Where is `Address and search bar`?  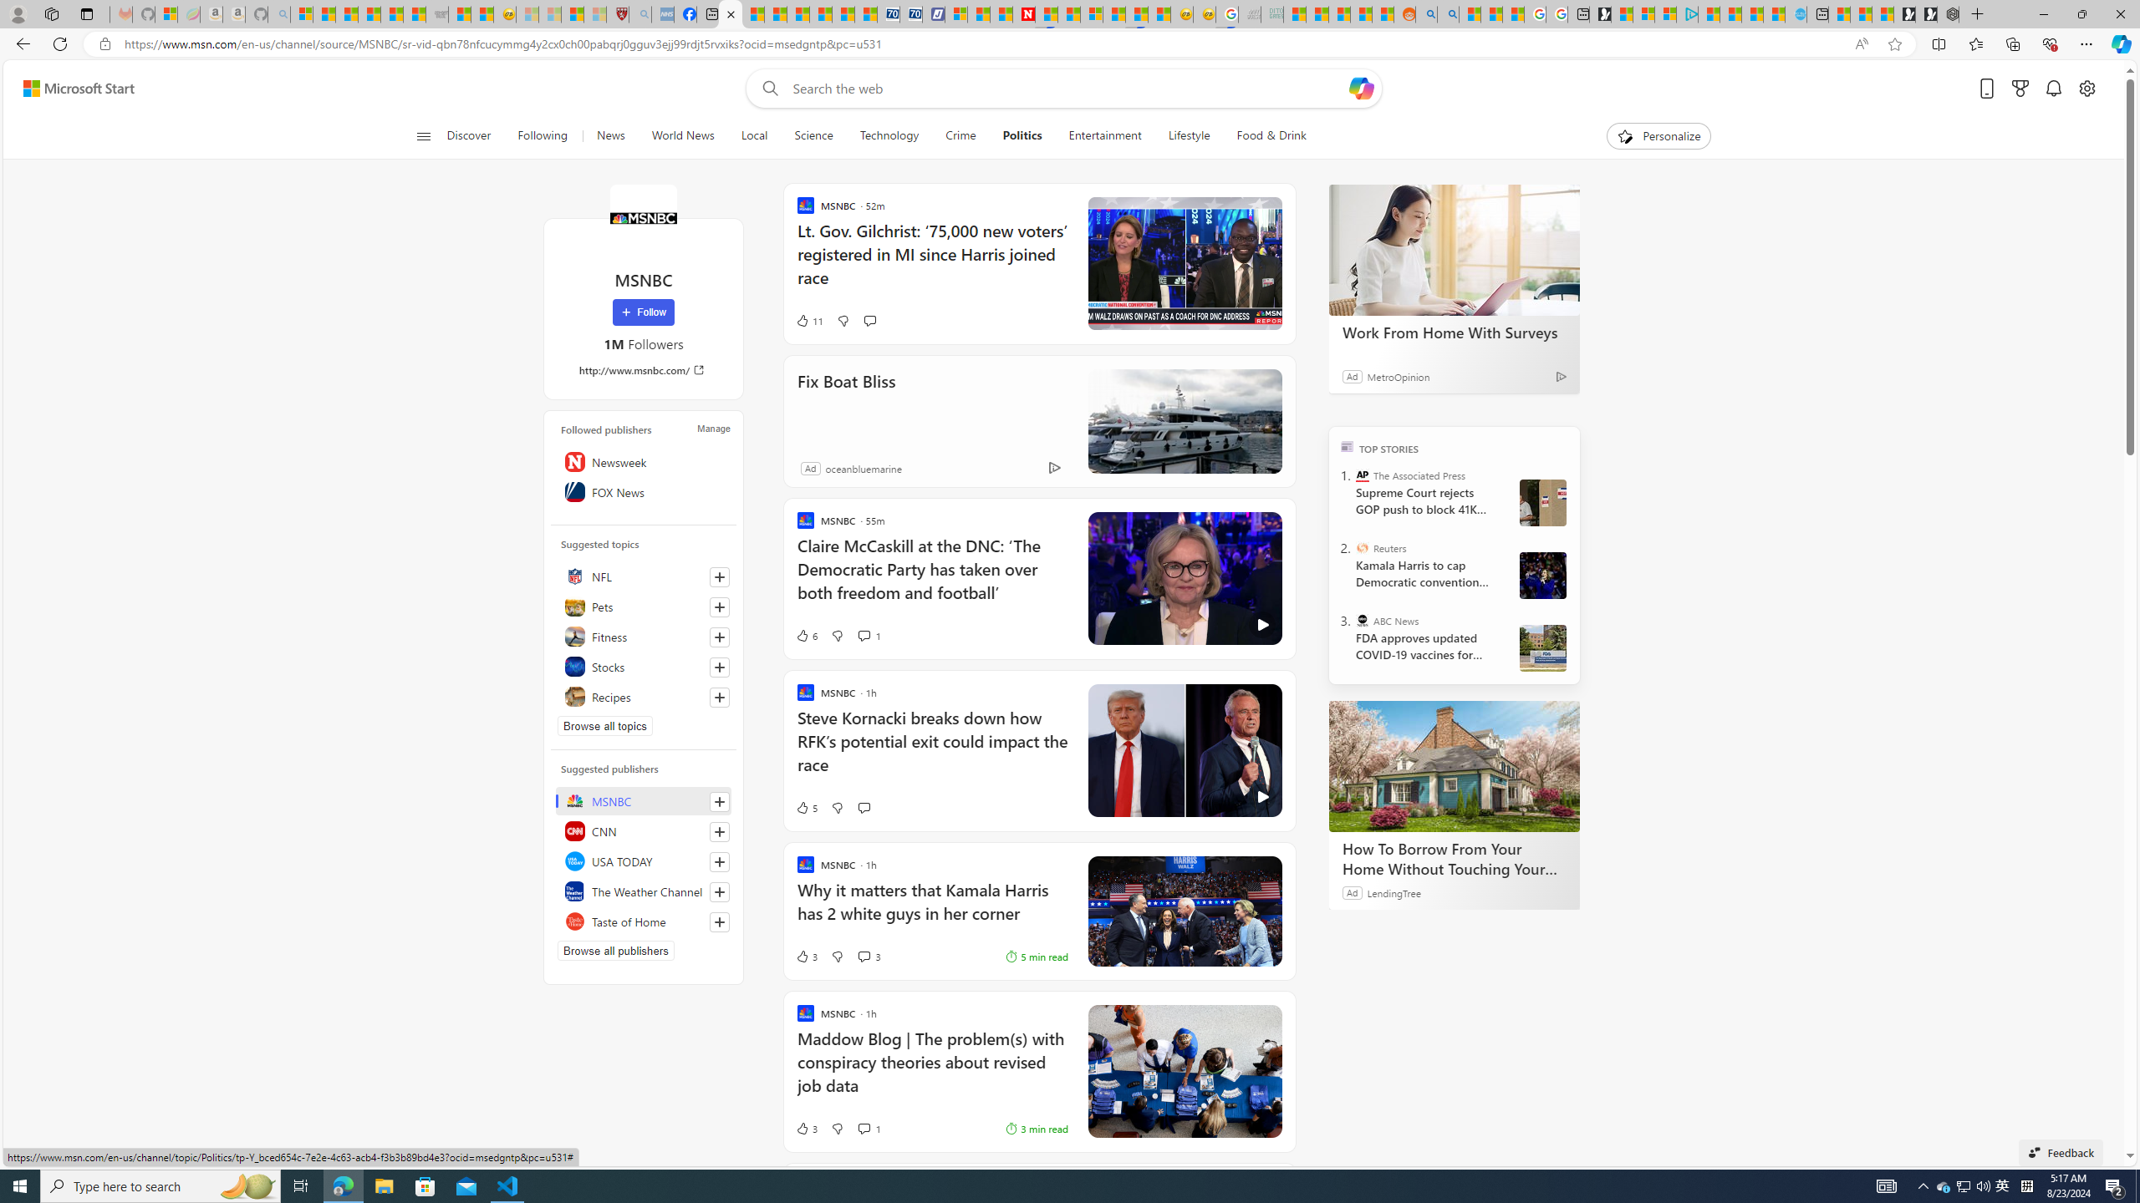 Address and search bar is located at coordinates (985, 44).